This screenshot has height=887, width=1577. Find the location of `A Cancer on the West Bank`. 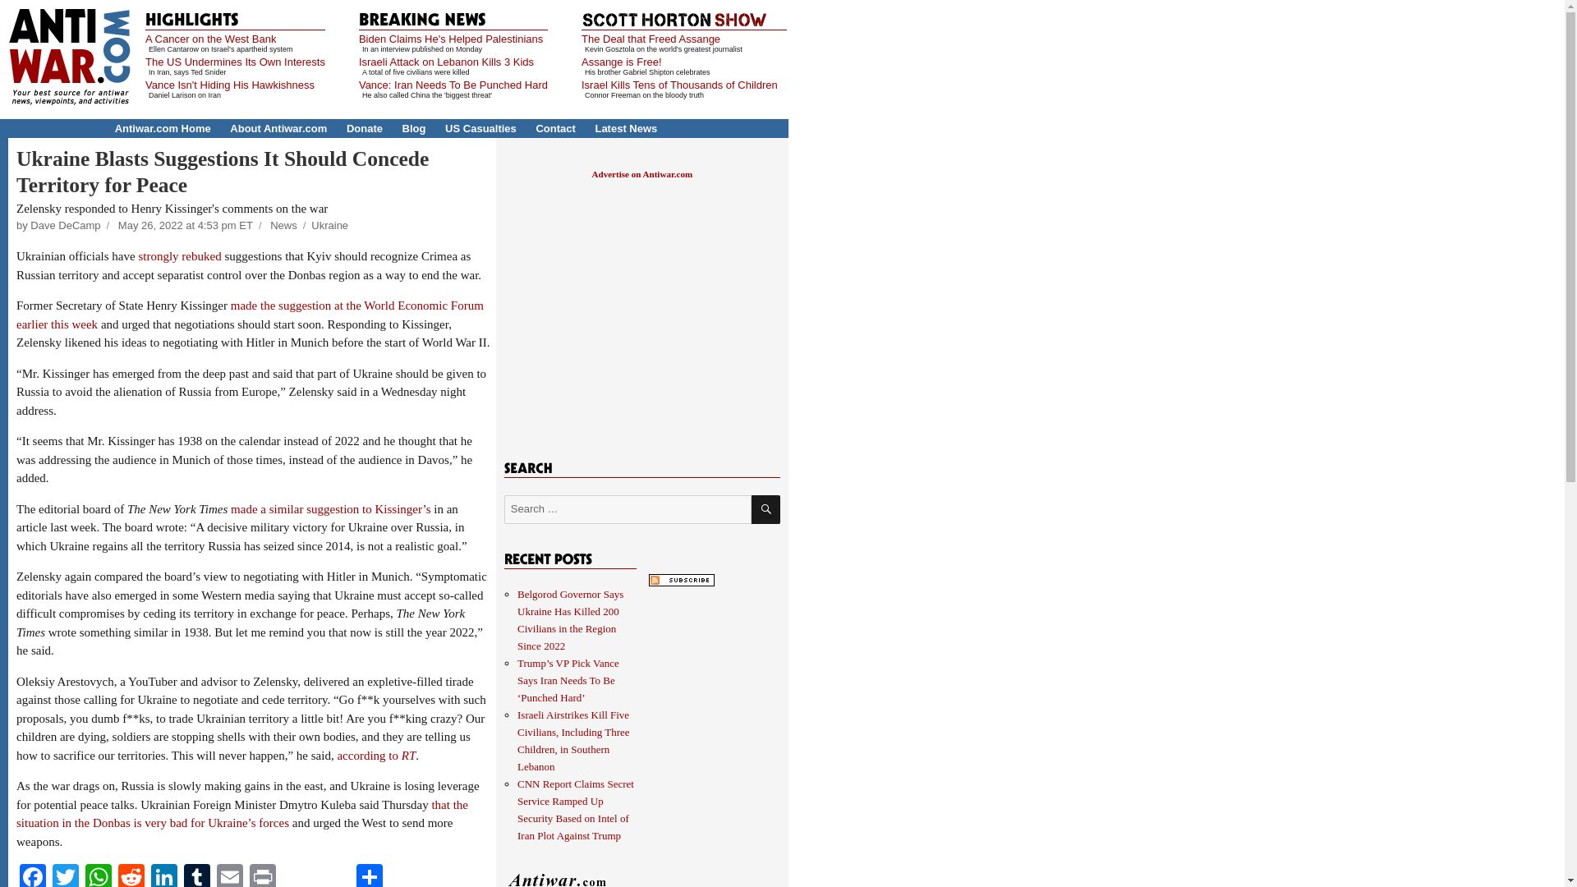

A Cancer on the West Bank is located at coordinates (210, 39).